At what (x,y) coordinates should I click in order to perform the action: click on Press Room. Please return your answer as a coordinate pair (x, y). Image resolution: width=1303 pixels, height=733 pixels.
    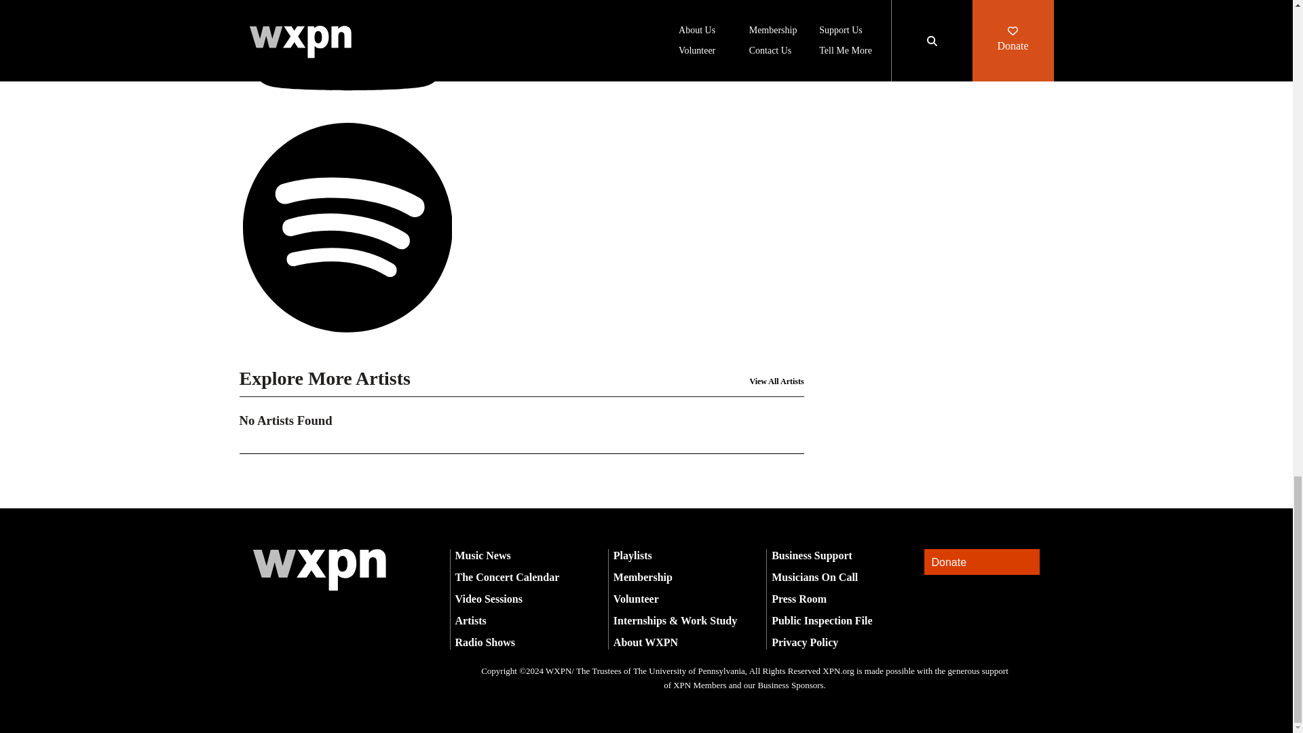
    Looking at the image, I should click on (798, 599).